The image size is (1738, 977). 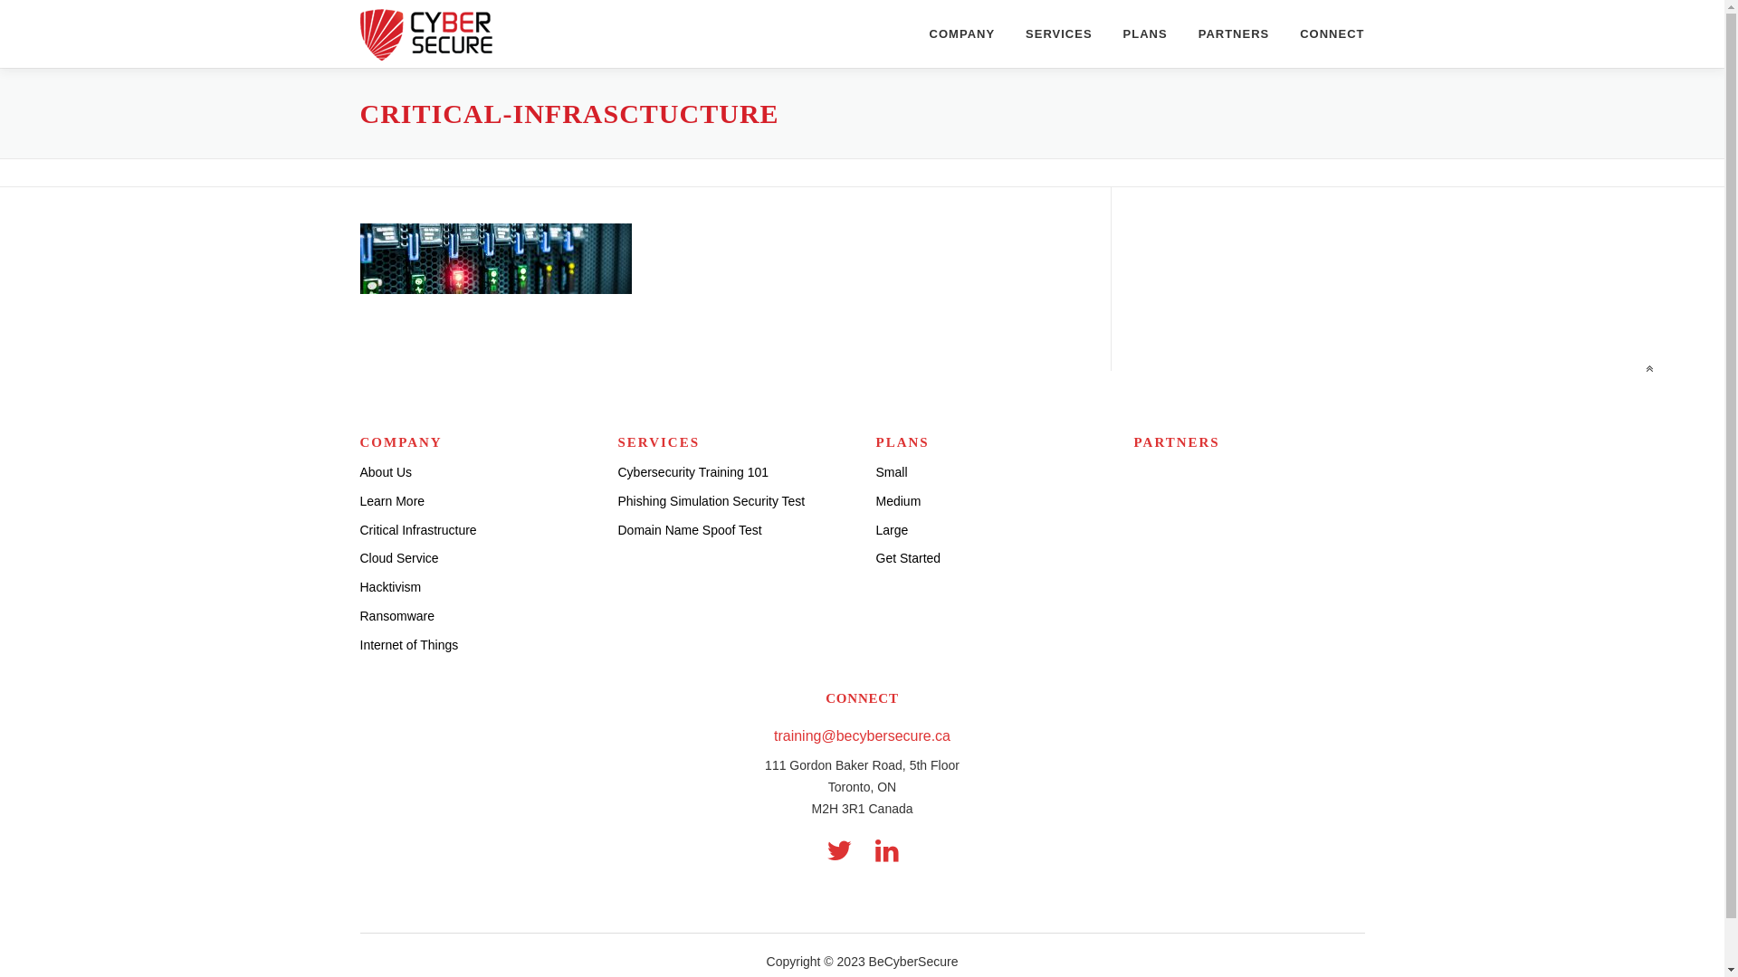 I want to click on COMPANY, so click(x=961, y=34).